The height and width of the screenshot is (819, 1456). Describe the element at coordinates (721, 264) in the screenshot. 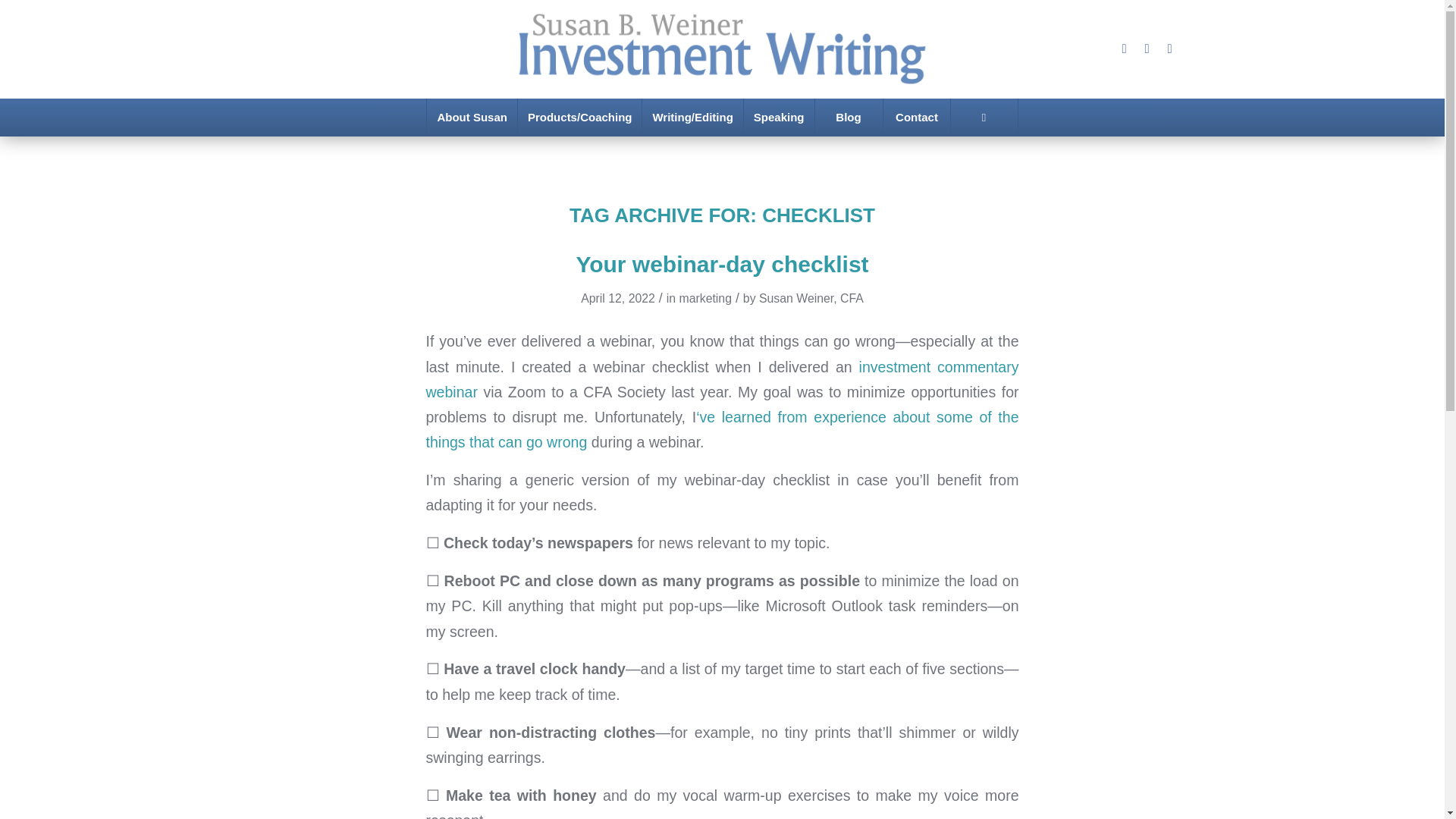

I see `Permanent Link: Your webinar-day checklist` at that location.